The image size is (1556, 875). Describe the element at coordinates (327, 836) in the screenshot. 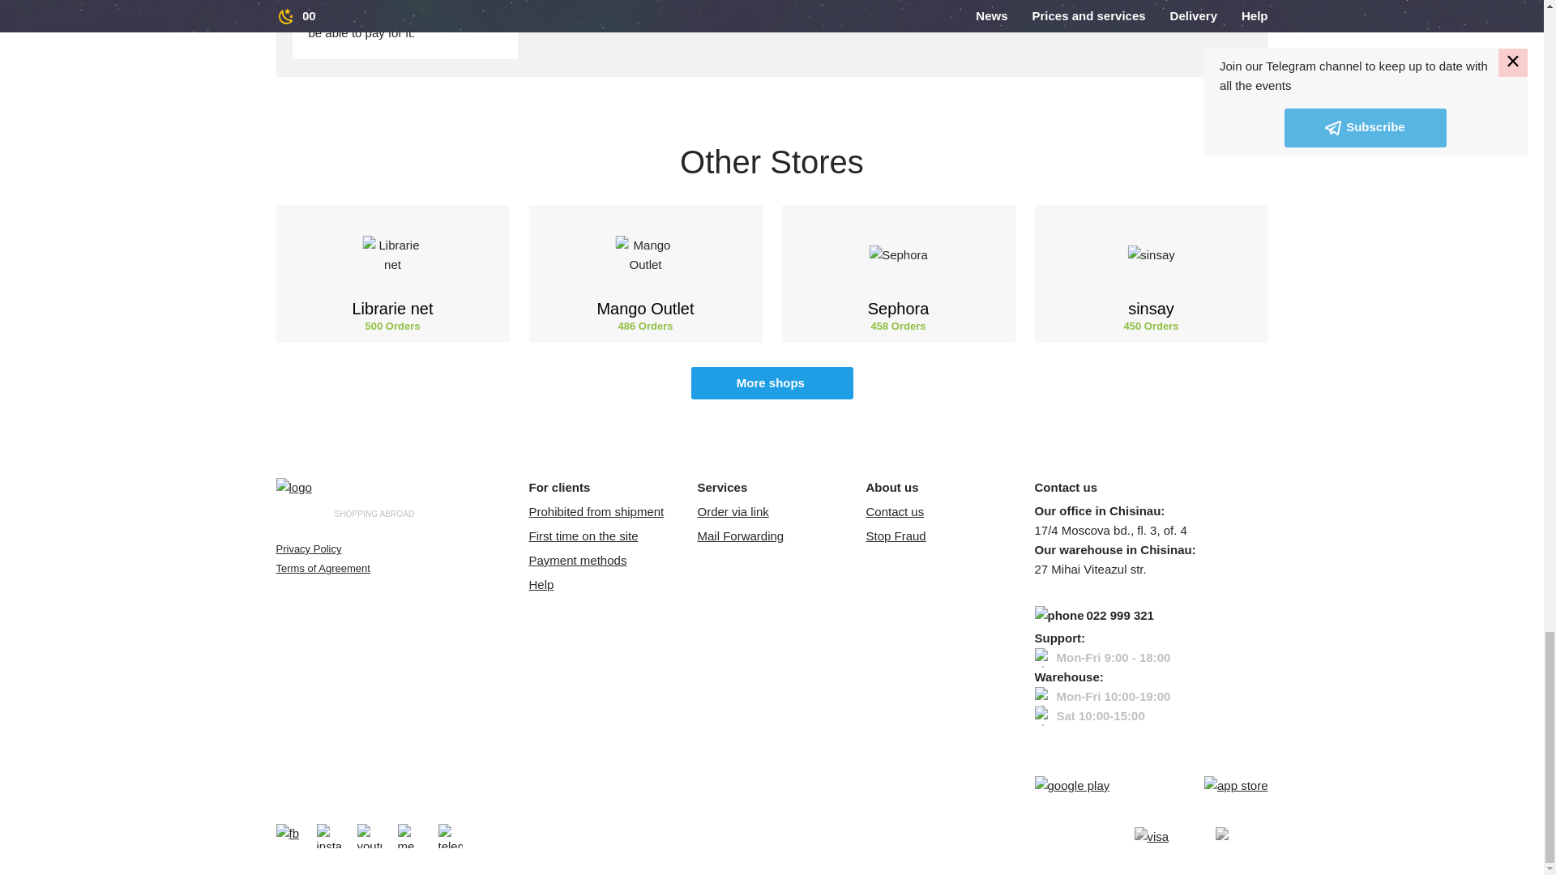

I see `insta` at that location.